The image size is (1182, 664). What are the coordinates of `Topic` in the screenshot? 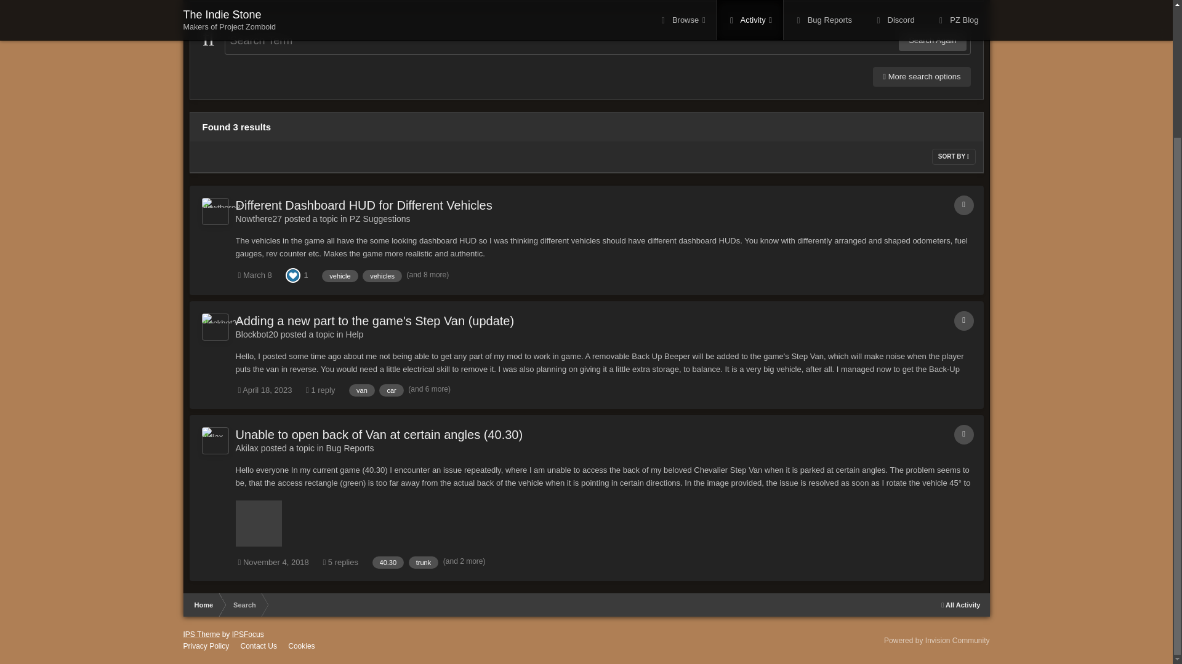 It's located at (964, 205).